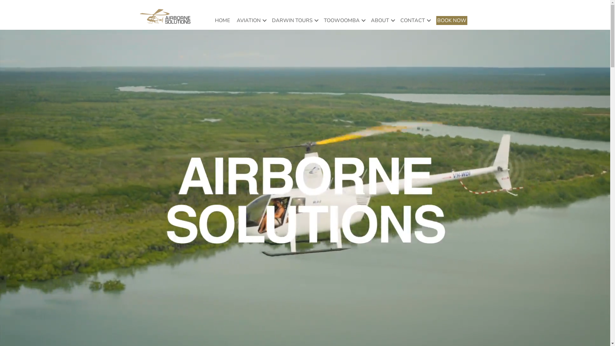 Image resolution: width=615 pixels, height=346 pixels. Describe the element at coordinates (251, 21) in the screenshot. I see `AVIATION` at that location.